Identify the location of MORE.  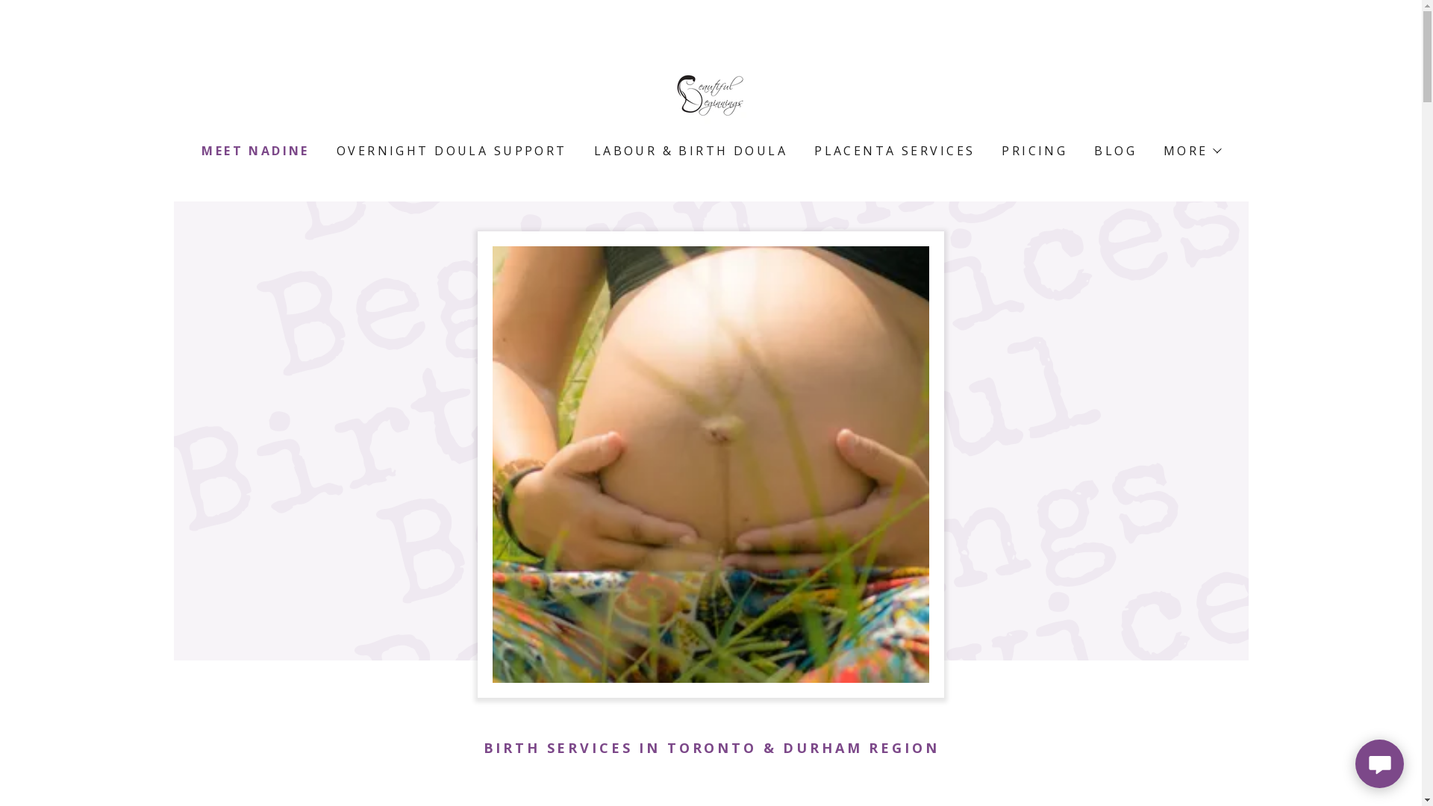
(1192, 151).